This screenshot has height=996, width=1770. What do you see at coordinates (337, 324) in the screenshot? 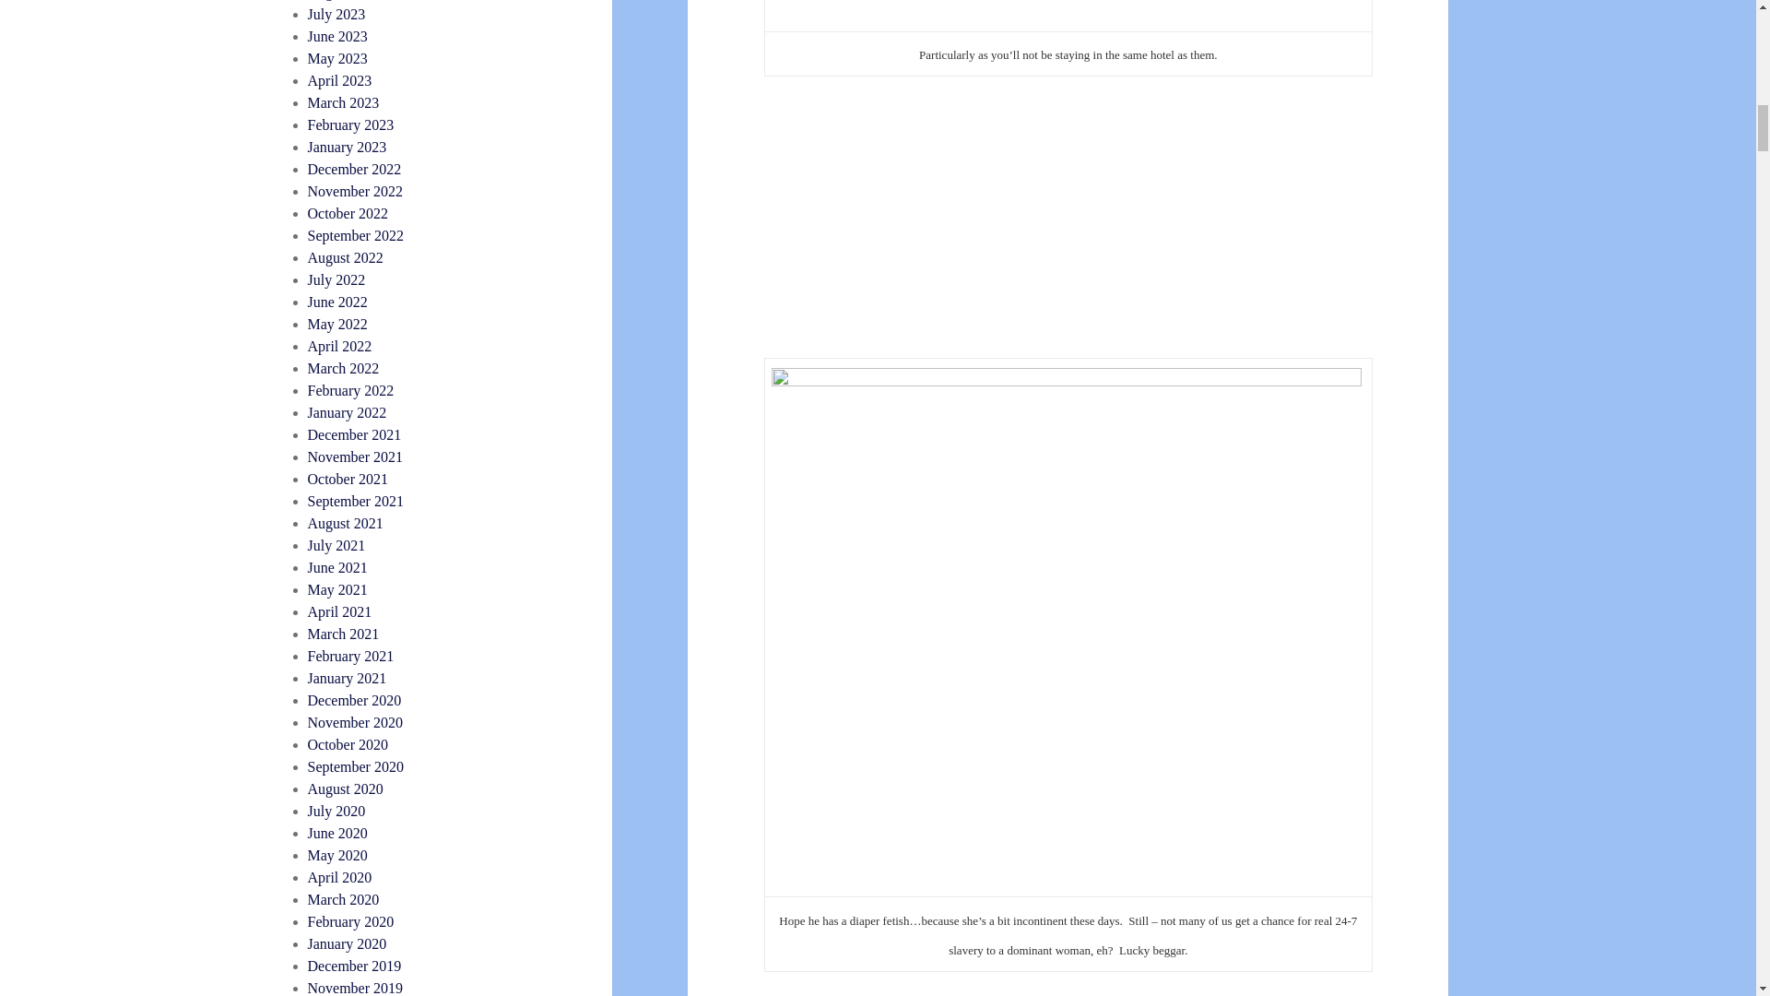
I see `May 2022` at bounding box center [337, 324].